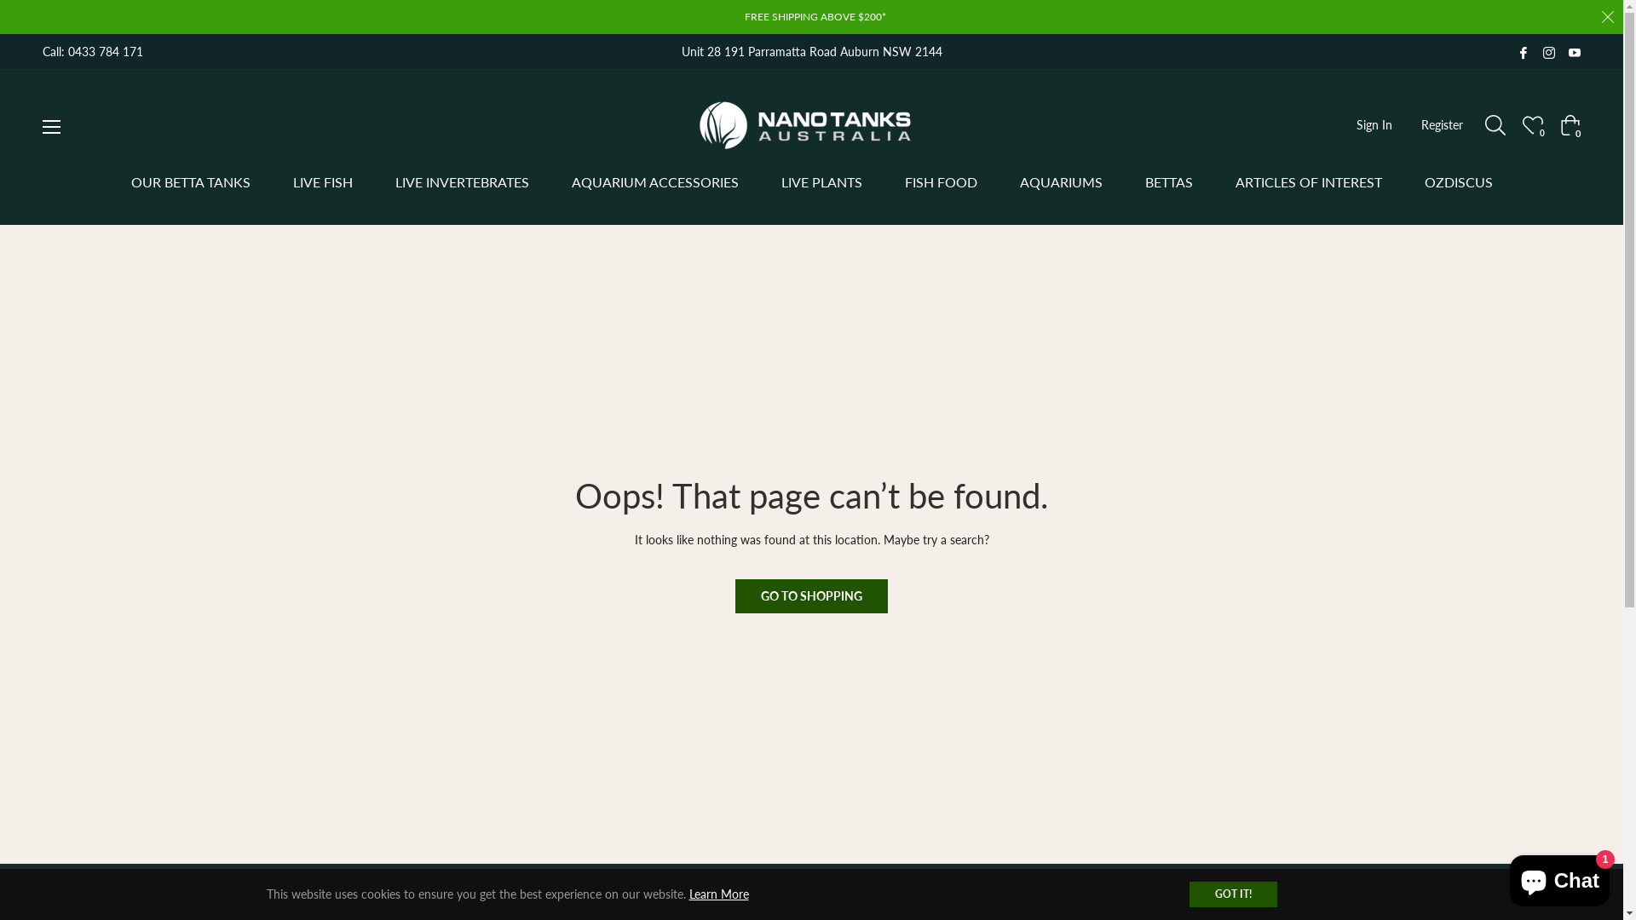 This screenshot has width=1636, height=920. I want to click on Sign In, so click(1374, 125).